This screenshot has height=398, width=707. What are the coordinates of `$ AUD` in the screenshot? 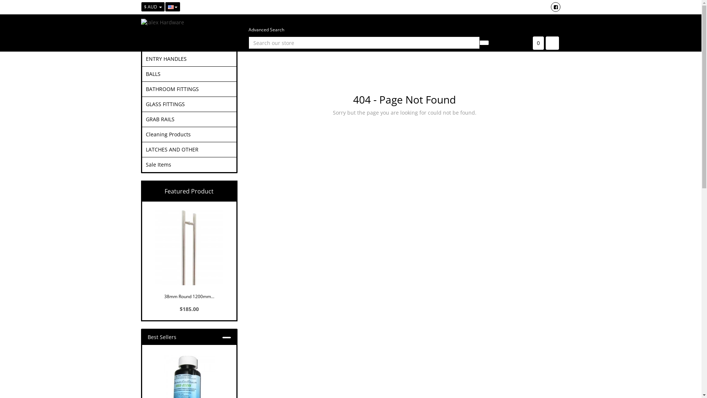 It's located at (153, 7).